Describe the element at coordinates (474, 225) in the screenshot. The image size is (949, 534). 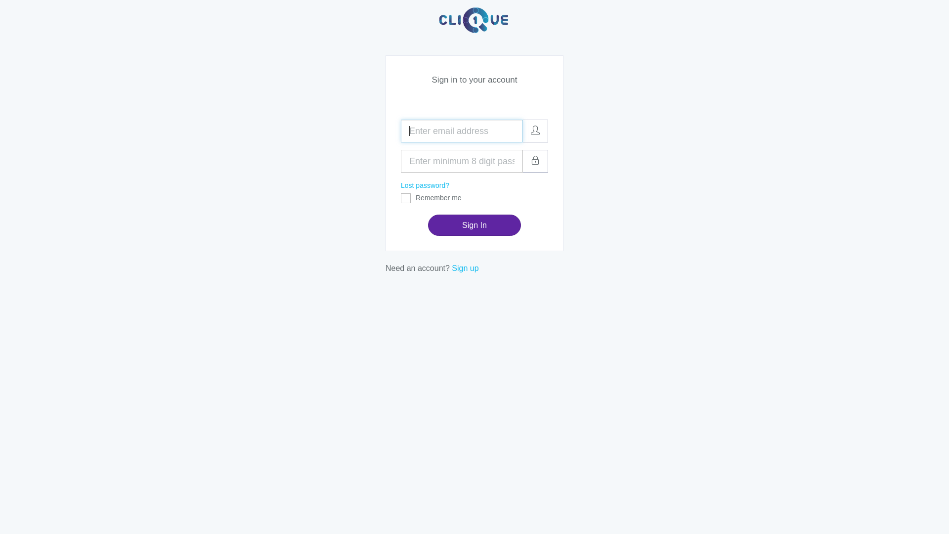
I see `Sign In` at that location.